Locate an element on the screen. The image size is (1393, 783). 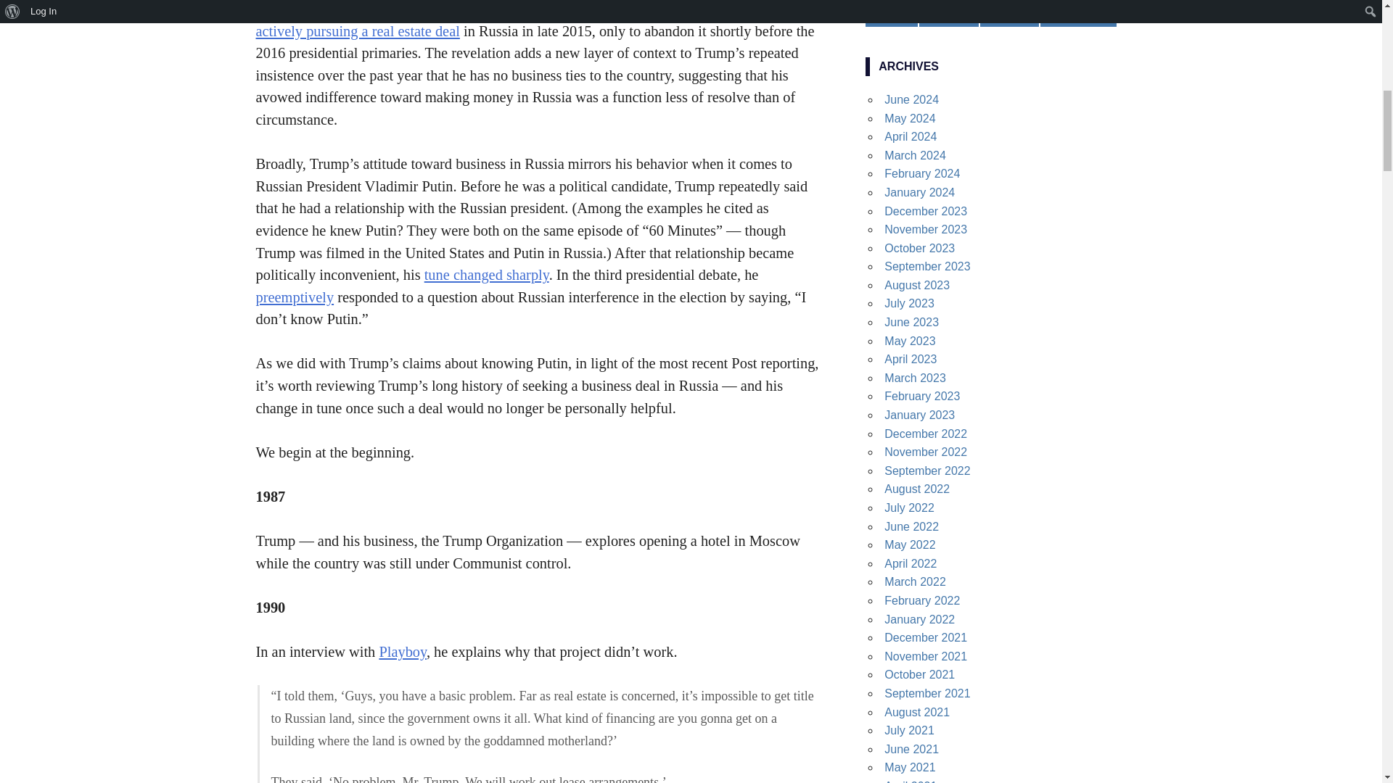
tune changed sharply is located at coordinates (486, 274).